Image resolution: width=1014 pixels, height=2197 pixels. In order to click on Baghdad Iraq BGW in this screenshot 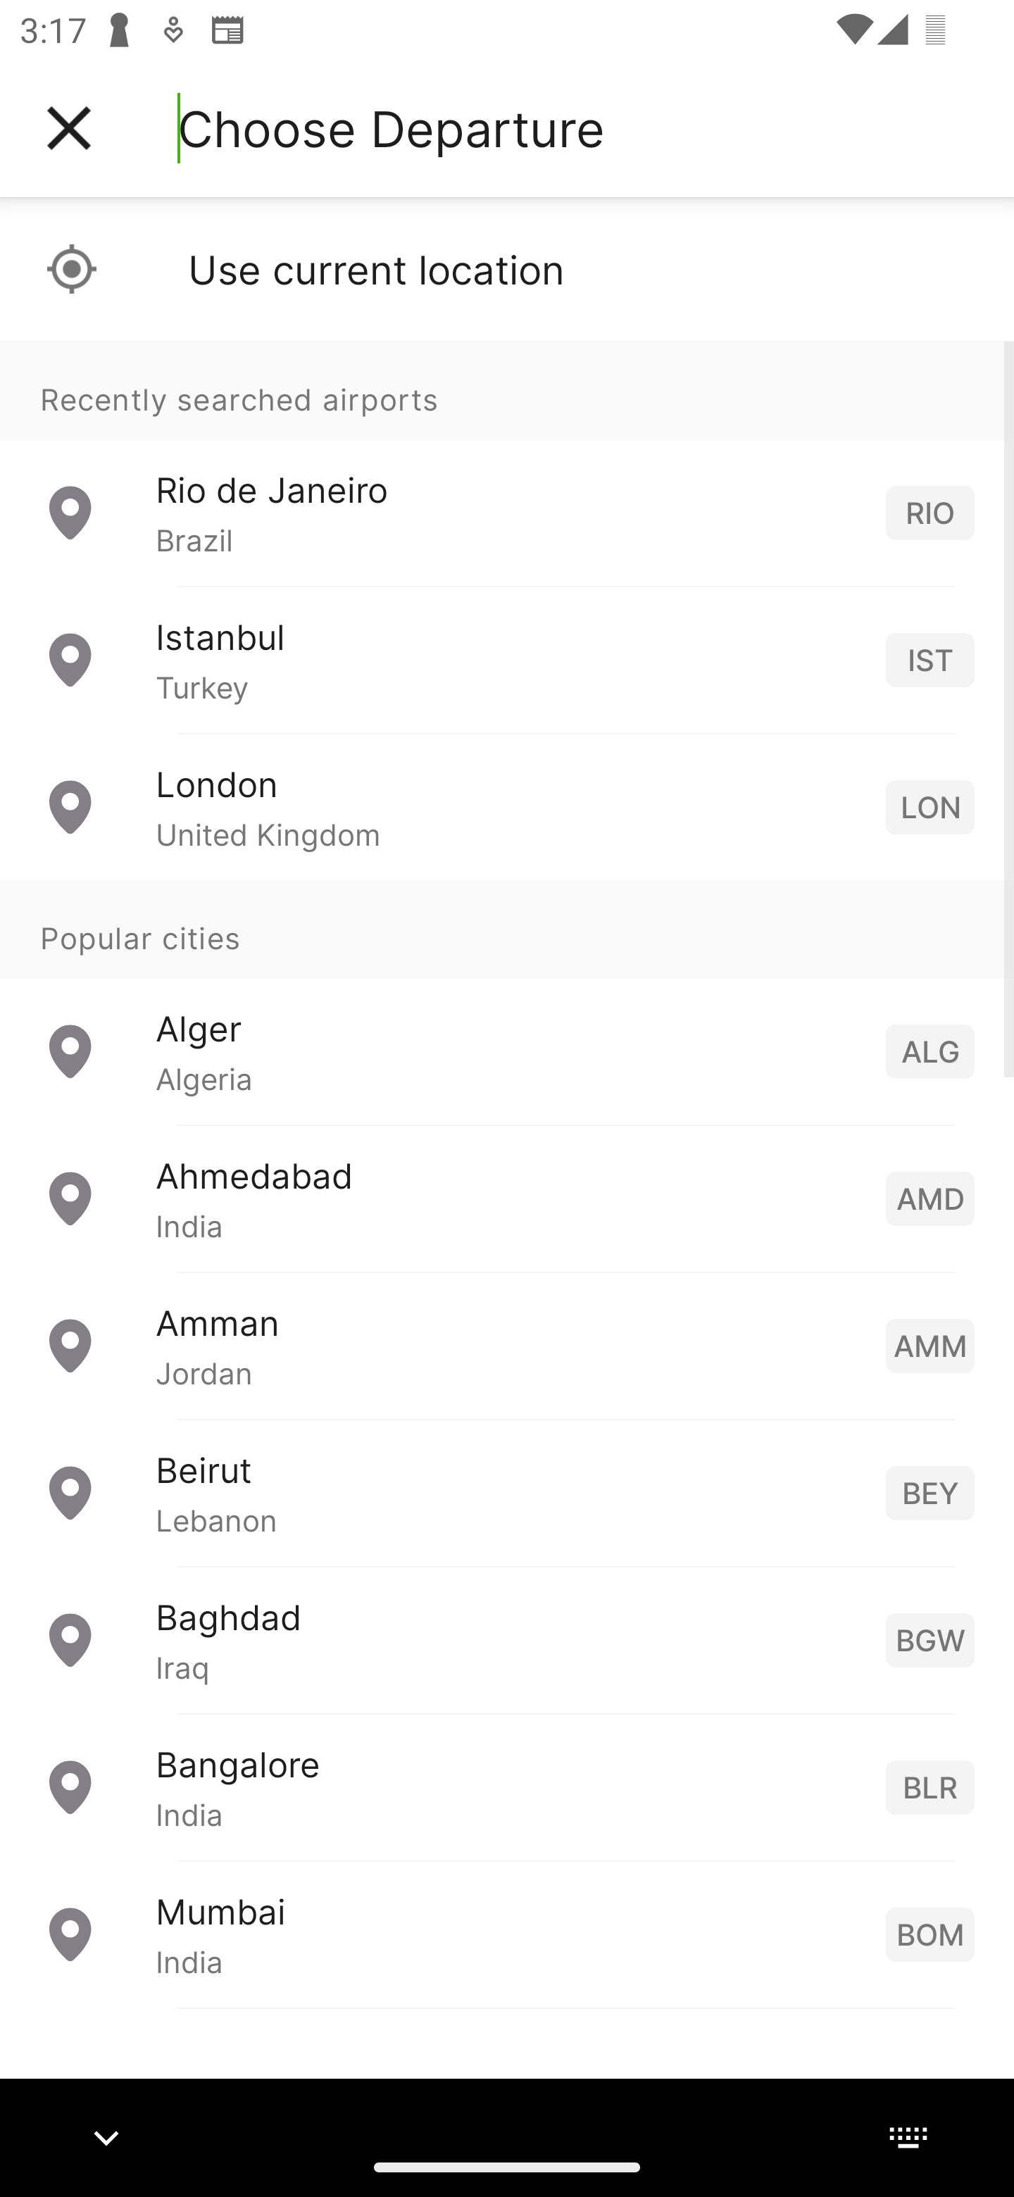, I will do `click(507, 1639)`.